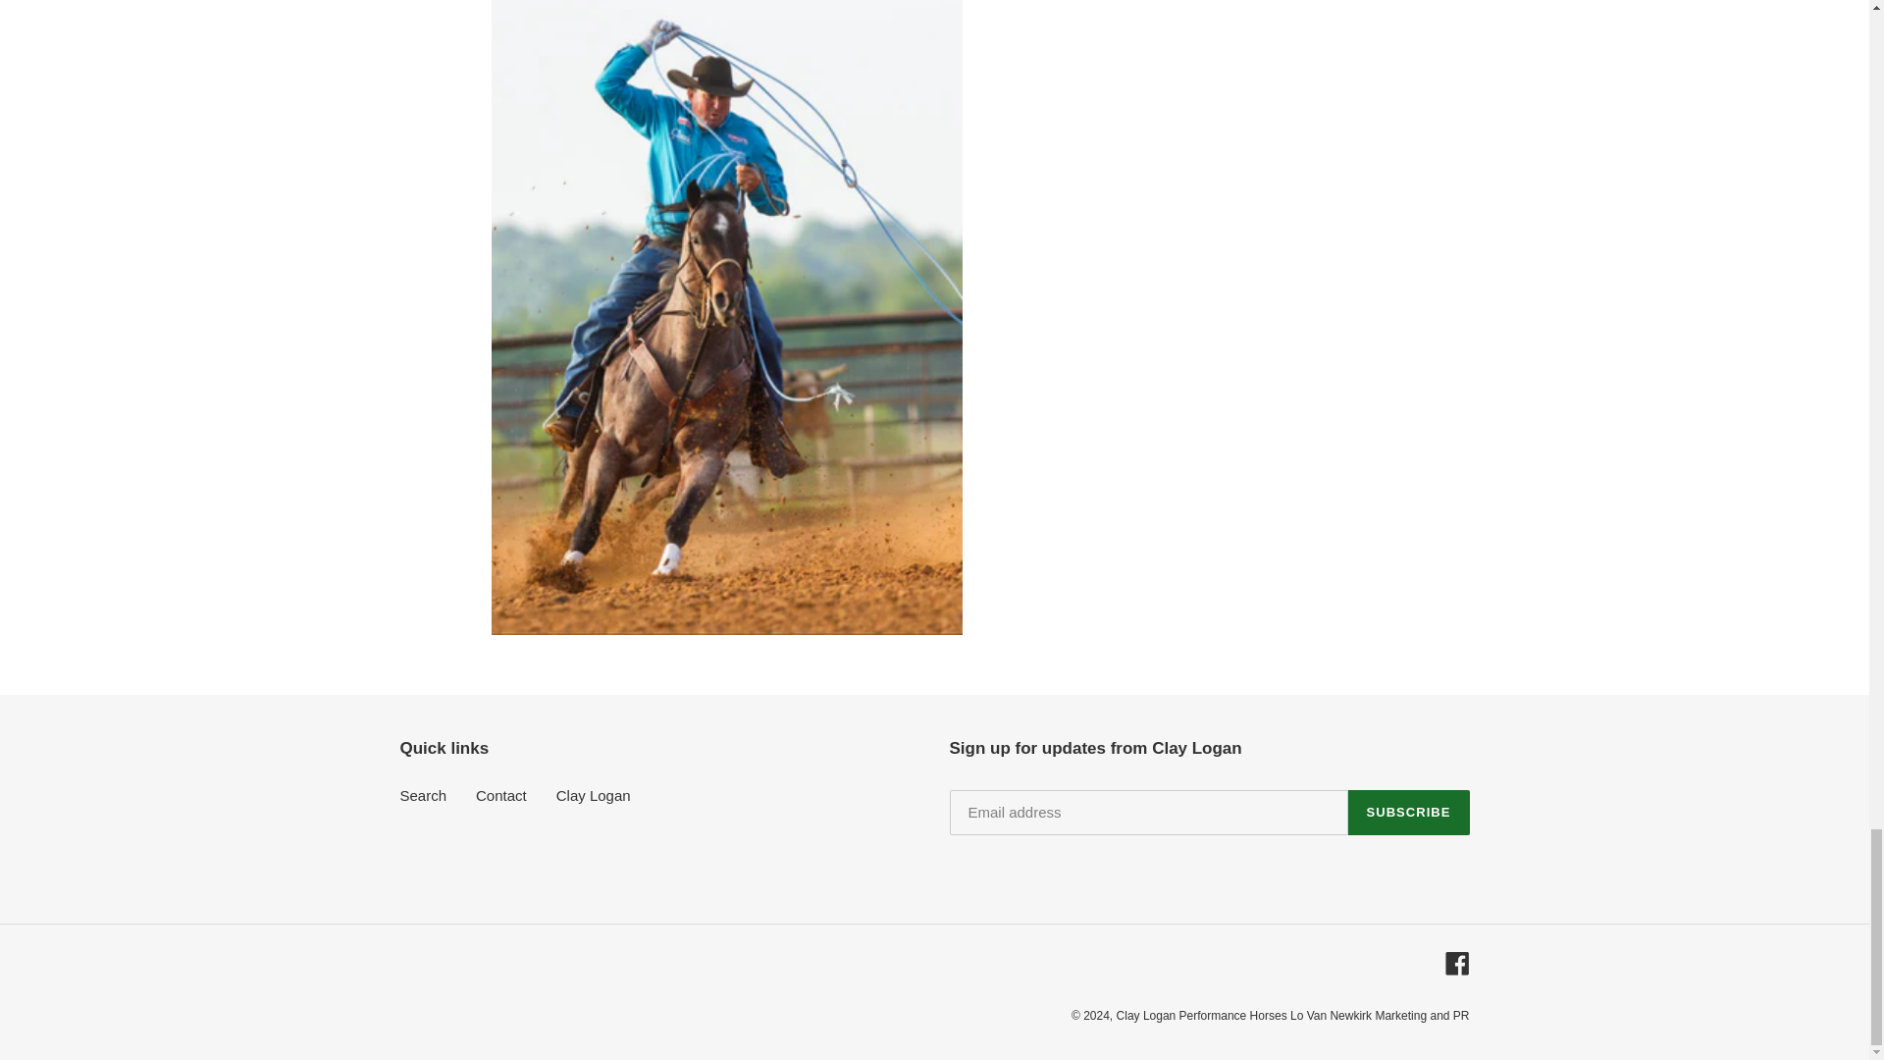  Describe the element at coordinates (1409, 813) in the screenshot. I see `SUBSCRIBE` at that location.